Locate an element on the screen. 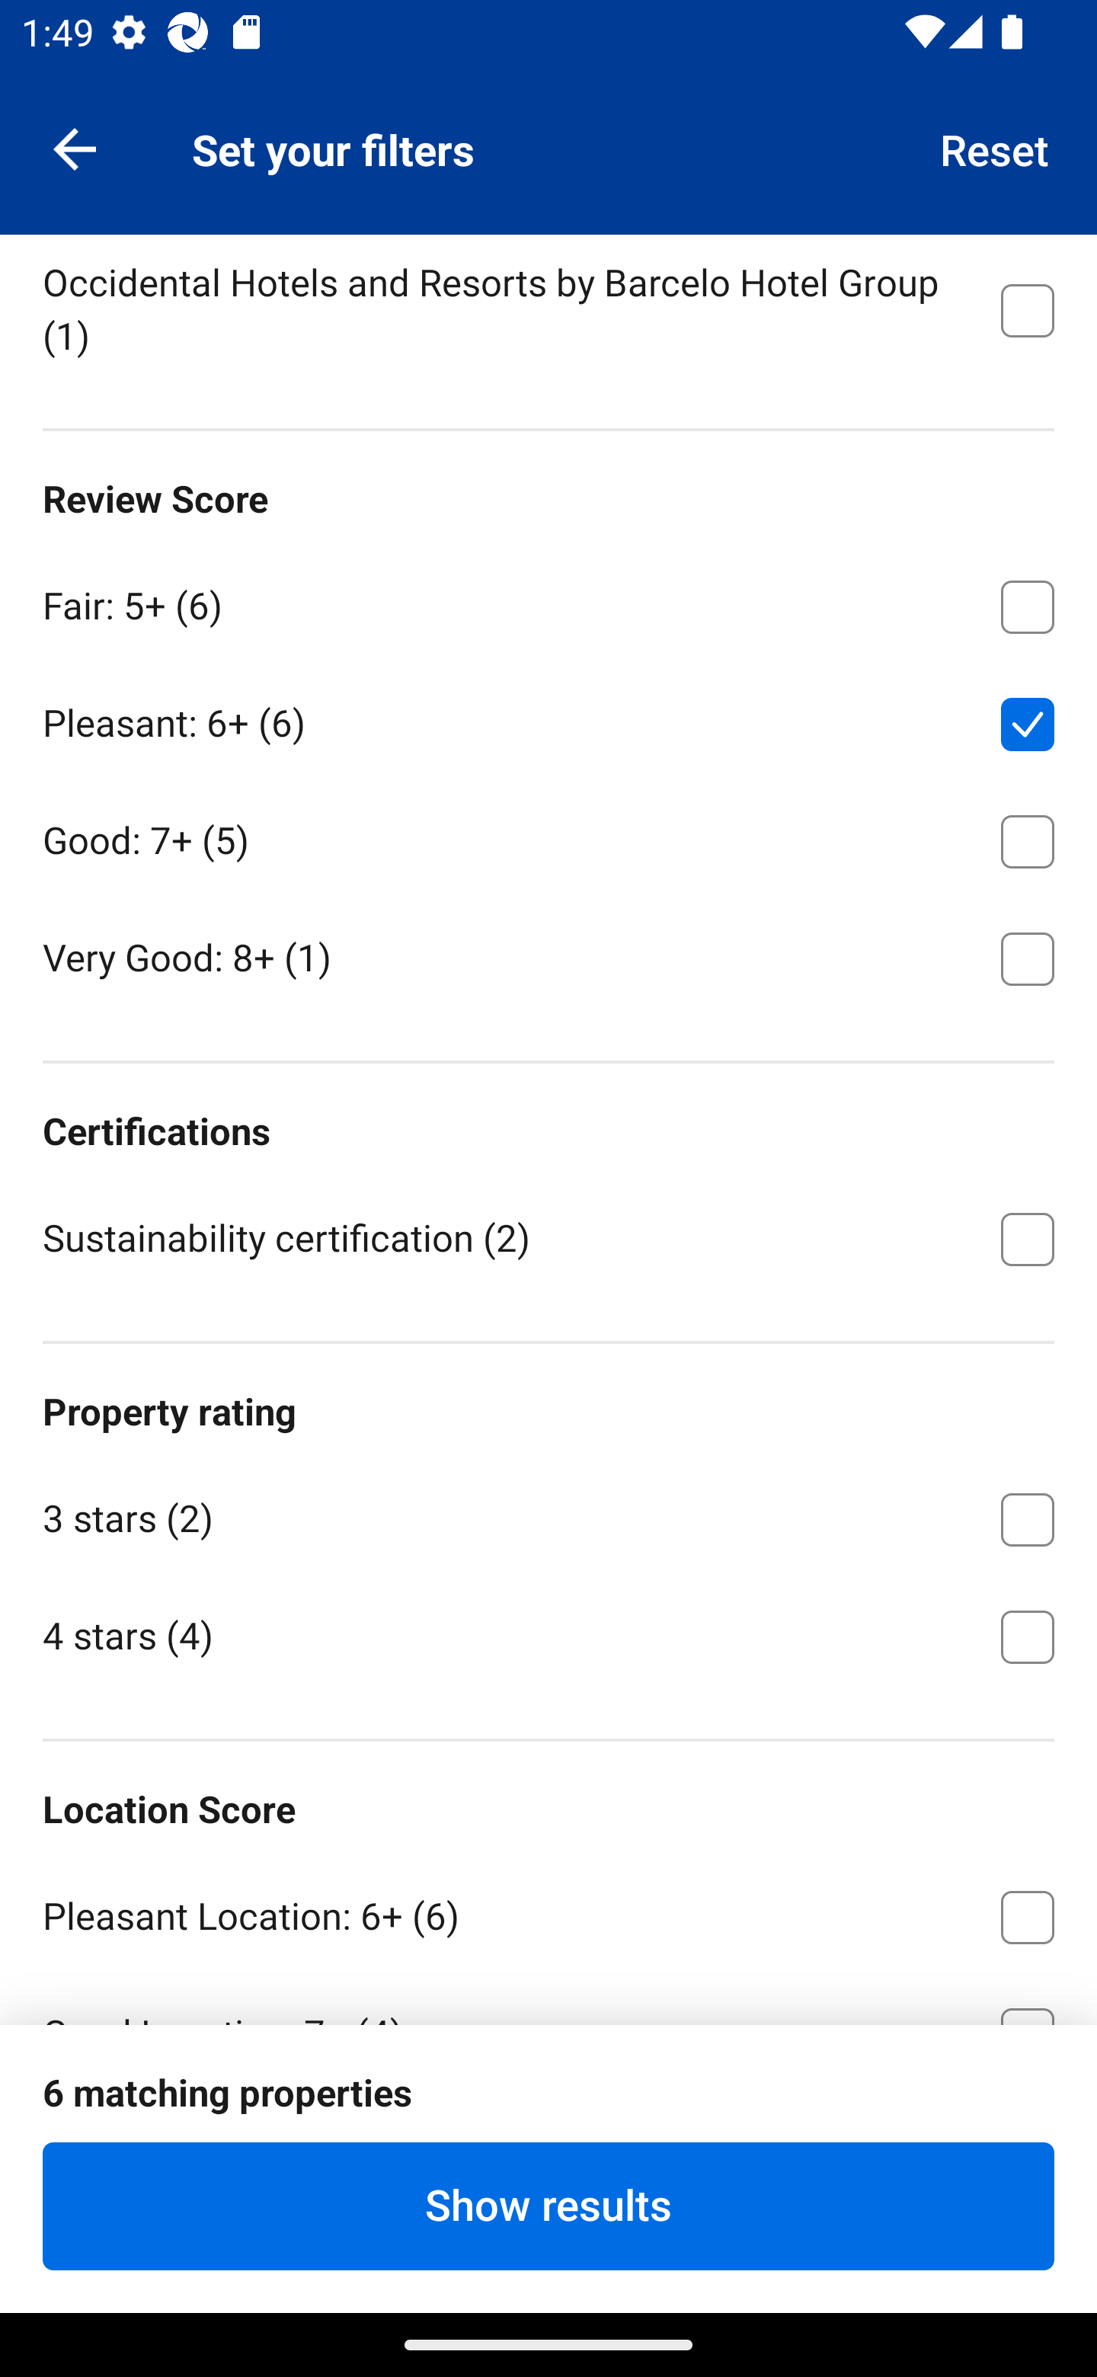 The width and height of the screenshot is (1097, 2377). Navigate up is located at coordinates (75, 148).